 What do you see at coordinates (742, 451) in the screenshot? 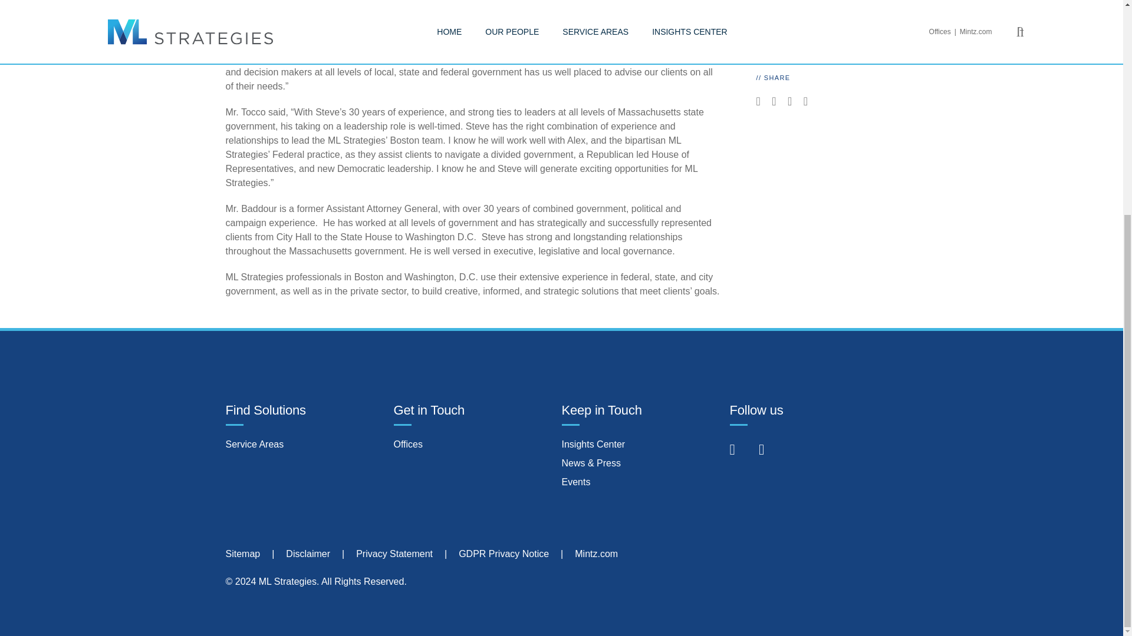
I see `LinkedIn` at bounding box center [742, 451].